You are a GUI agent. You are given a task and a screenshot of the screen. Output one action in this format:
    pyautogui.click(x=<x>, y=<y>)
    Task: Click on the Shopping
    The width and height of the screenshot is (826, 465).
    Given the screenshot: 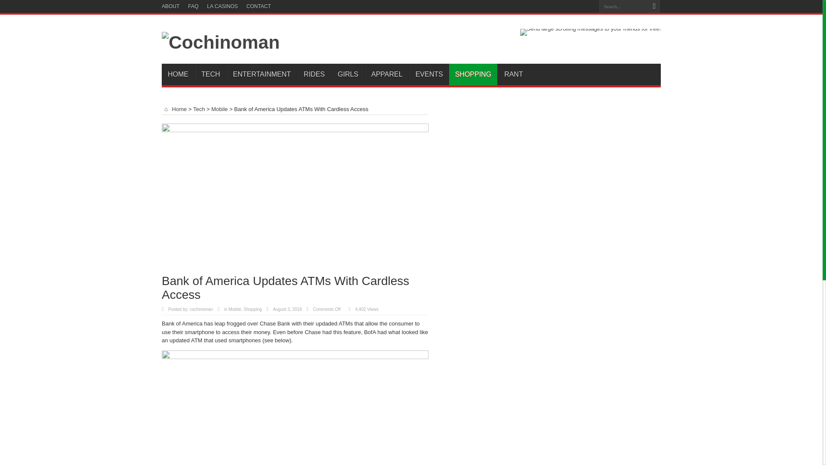 What is the action you would take?
    pyautogui.click(x=253, y=309)
    